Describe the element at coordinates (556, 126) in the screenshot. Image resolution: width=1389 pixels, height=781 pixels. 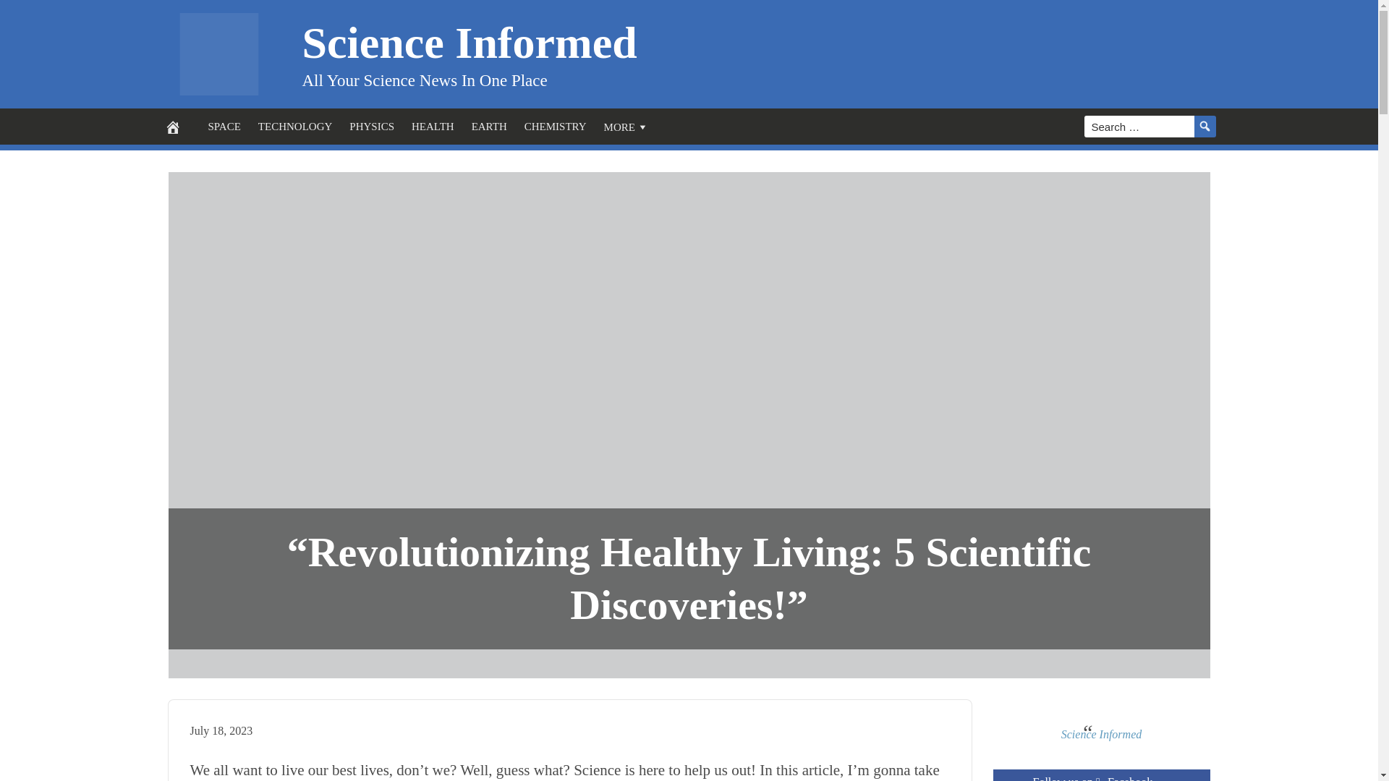
I see `CHEMISTRY` at that location.